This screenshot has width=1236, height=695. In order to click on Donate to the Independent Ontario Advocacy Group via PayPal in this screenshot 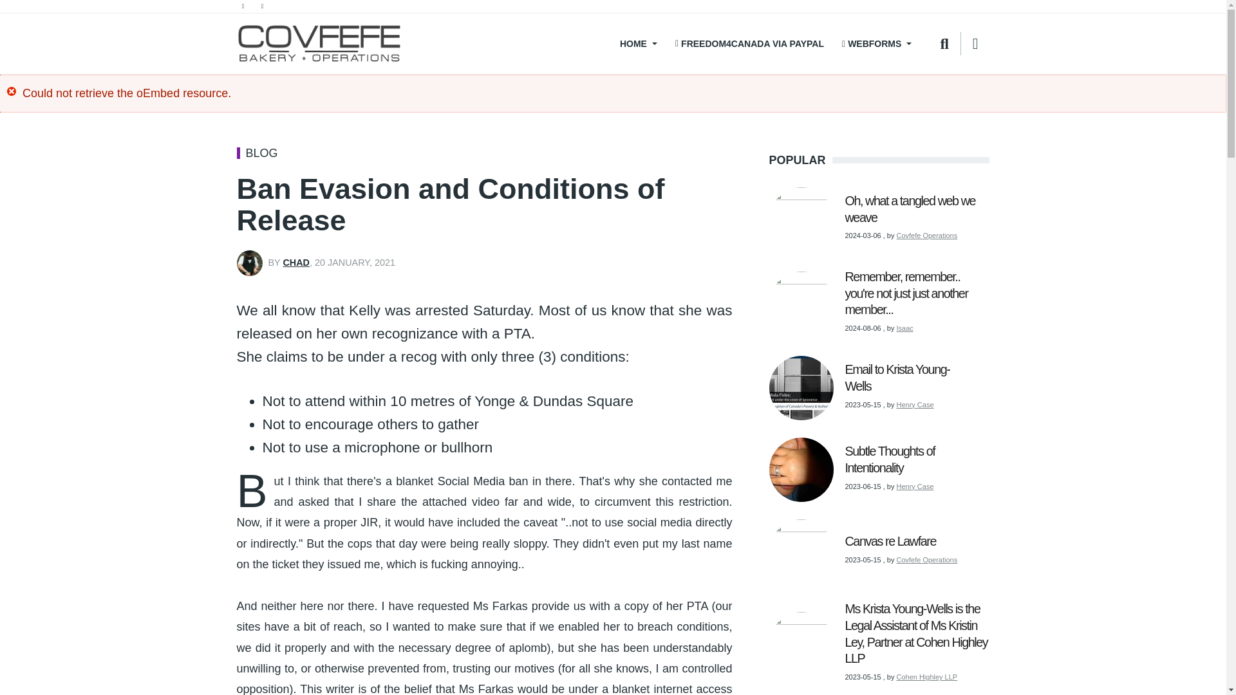, I will do `click(749, 44)`.